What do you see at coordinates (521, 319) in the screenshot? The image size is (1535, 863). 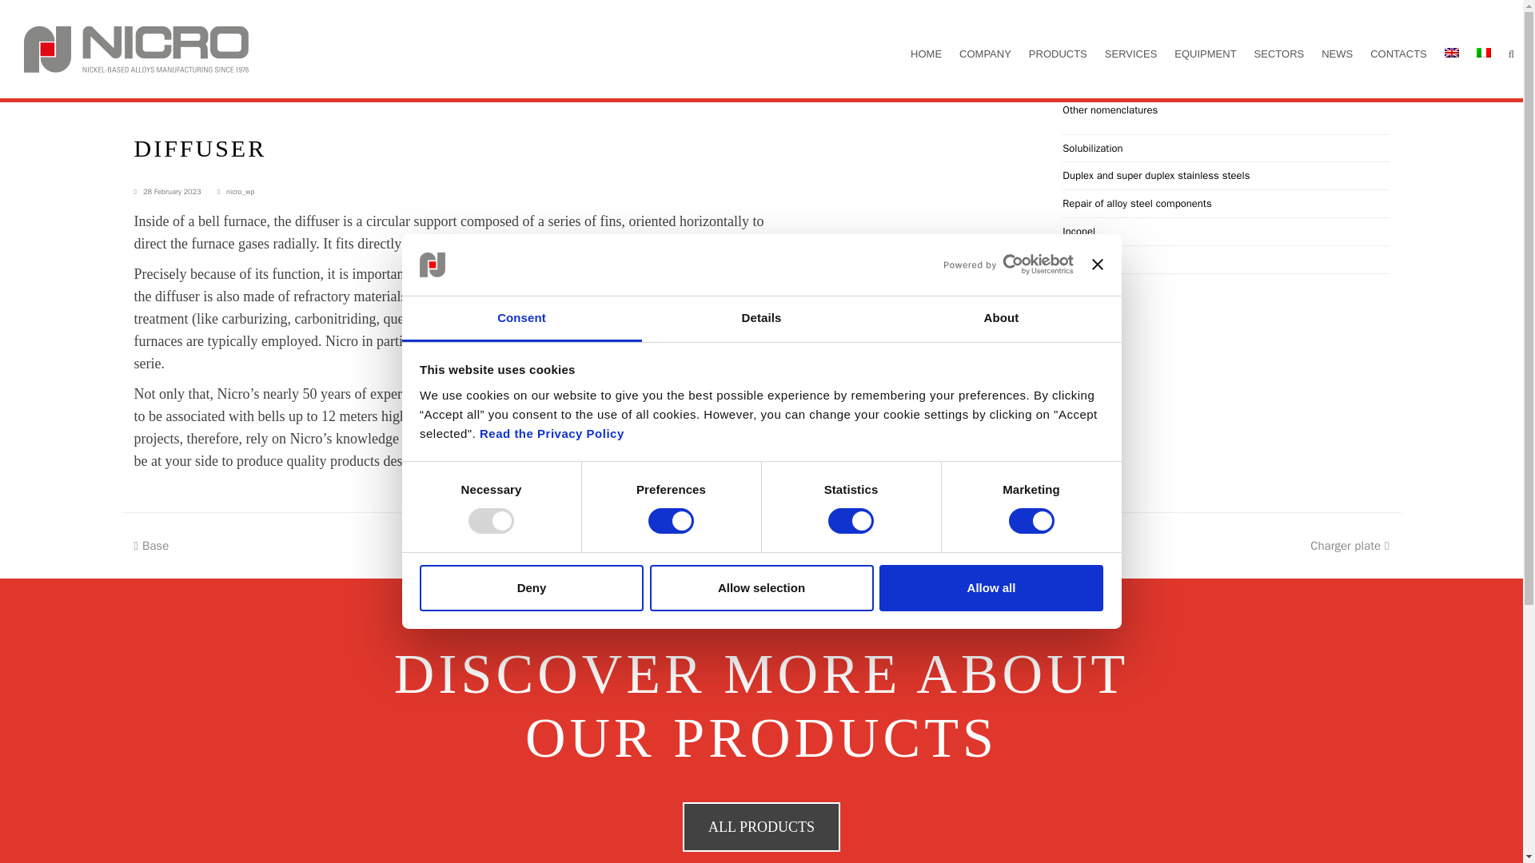 I see `Consent` at bounding box center [521, 319].